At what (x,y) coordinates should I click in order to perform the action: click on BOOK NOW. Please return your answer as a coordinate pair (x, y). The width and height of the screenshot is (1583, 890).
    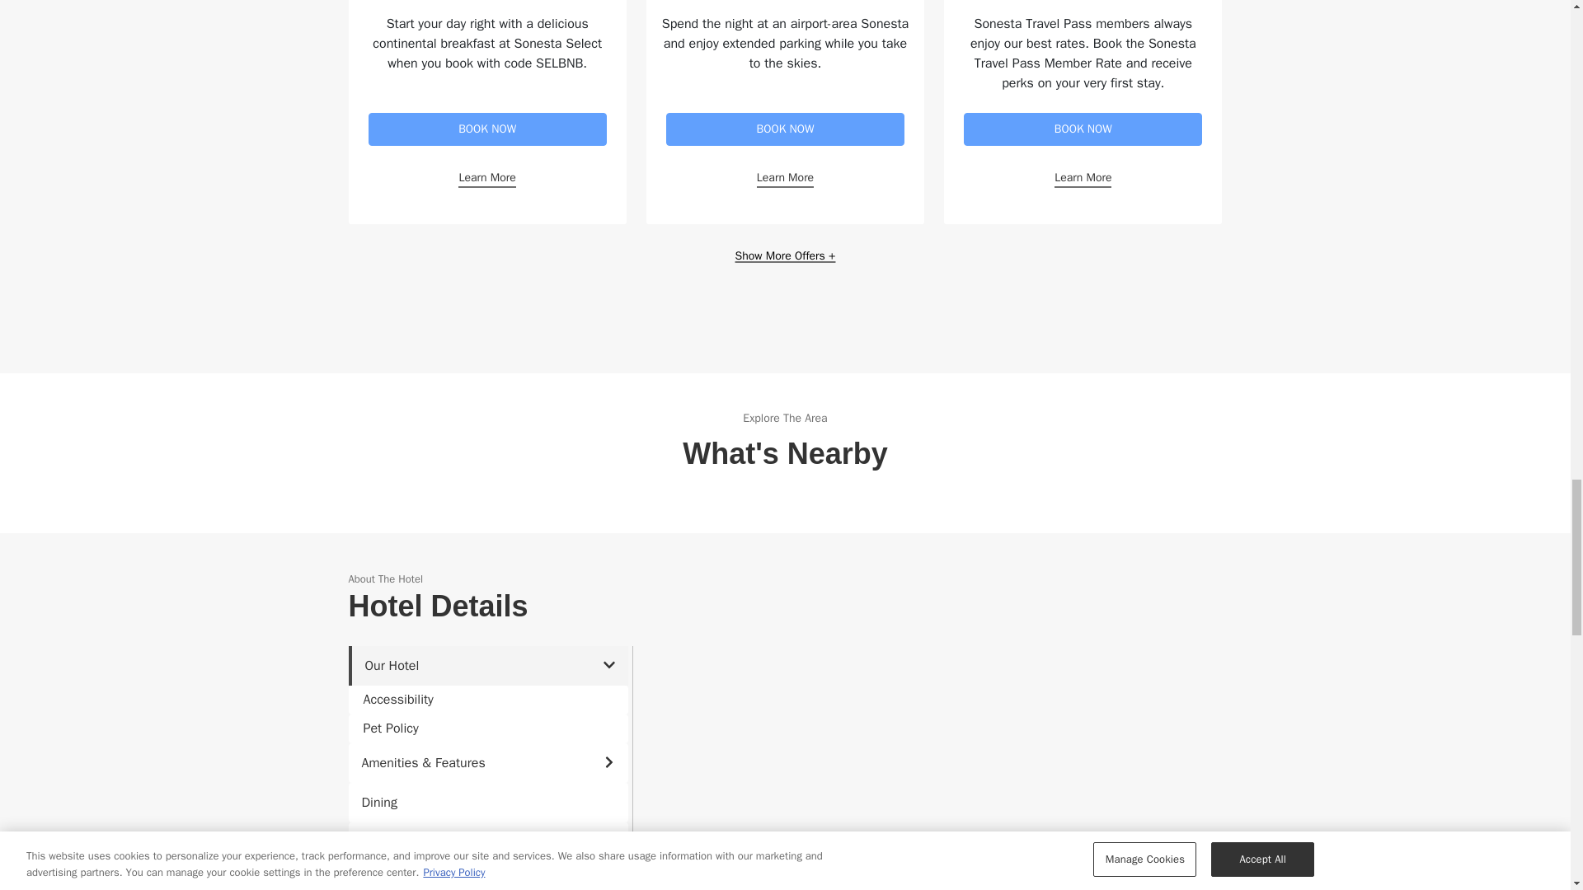
    Looking at the image, I should click on (486, 129).